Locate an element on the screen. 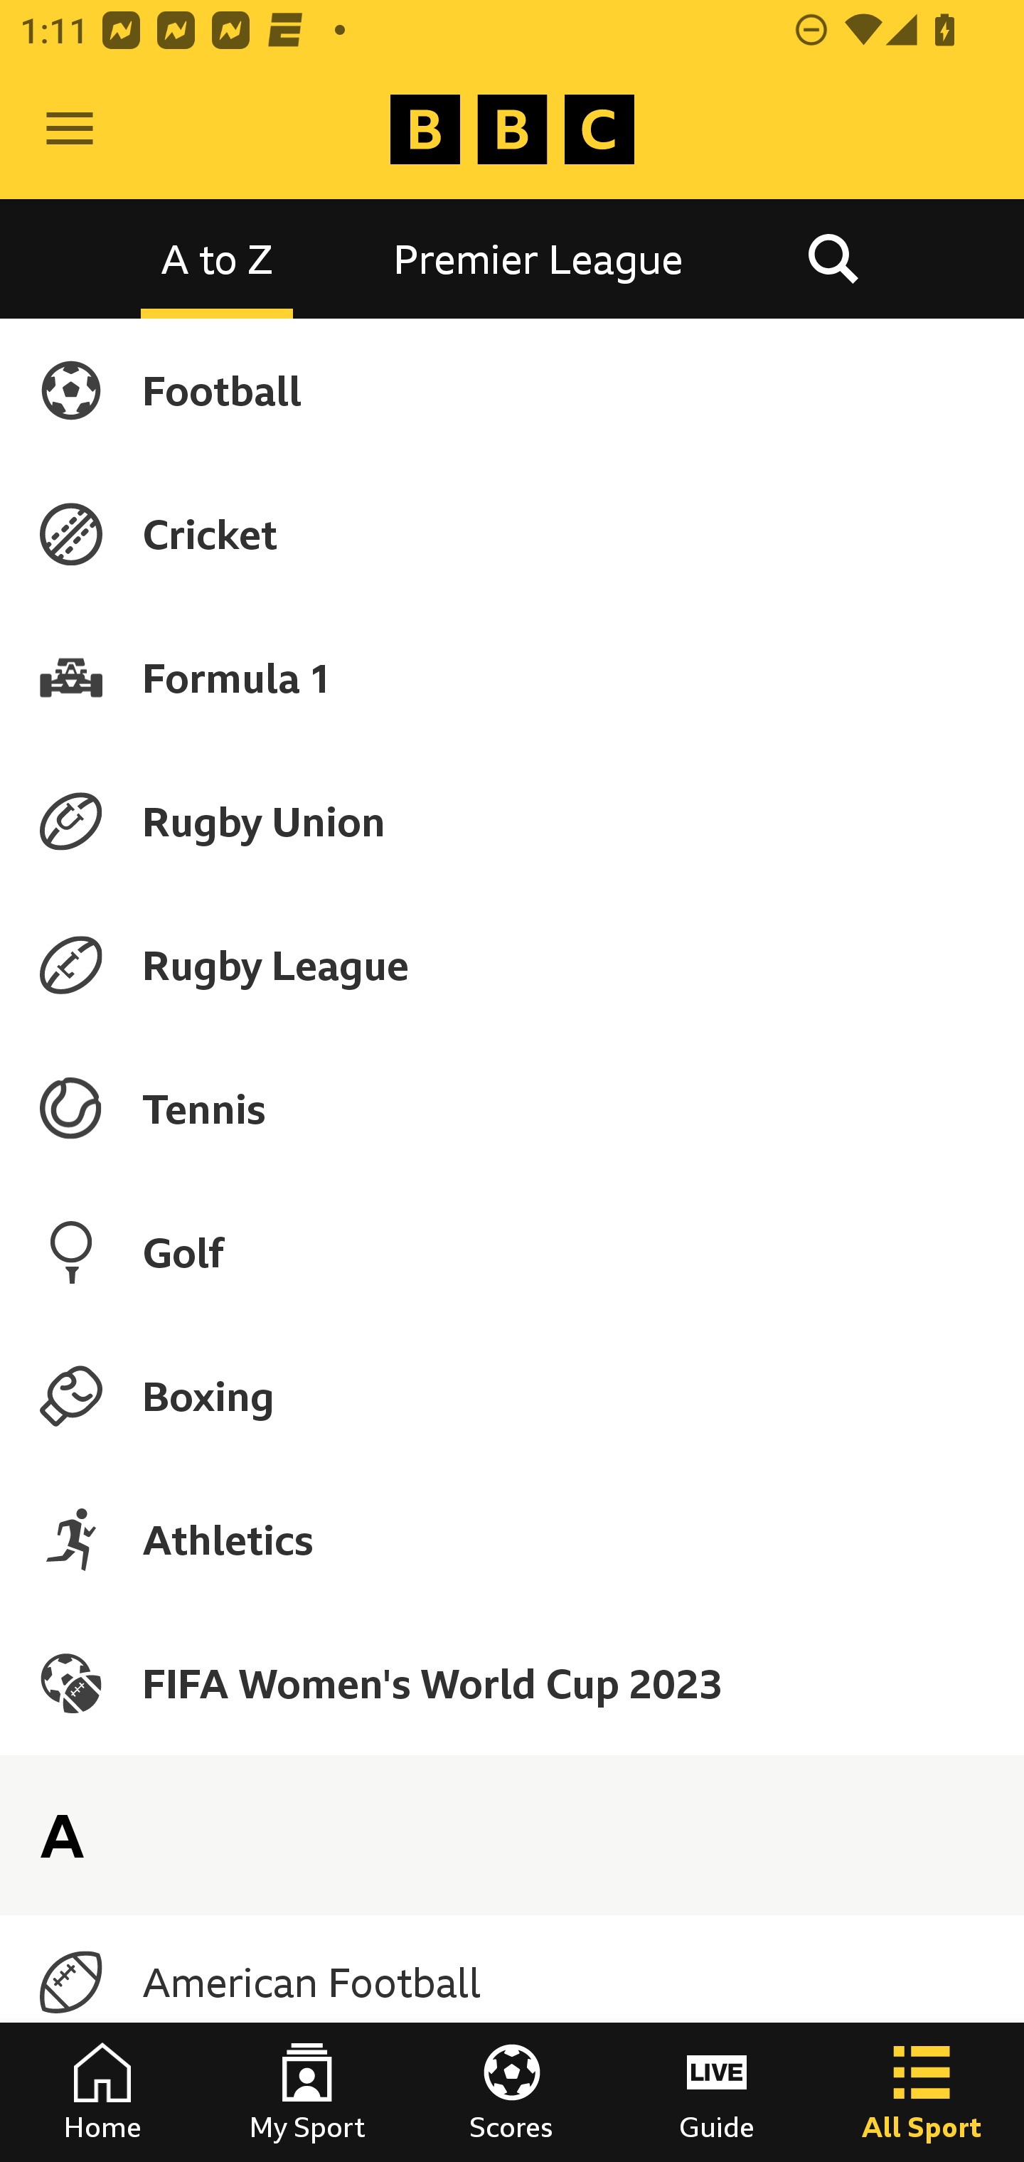  Scores is located at coordinates (512, 2092).